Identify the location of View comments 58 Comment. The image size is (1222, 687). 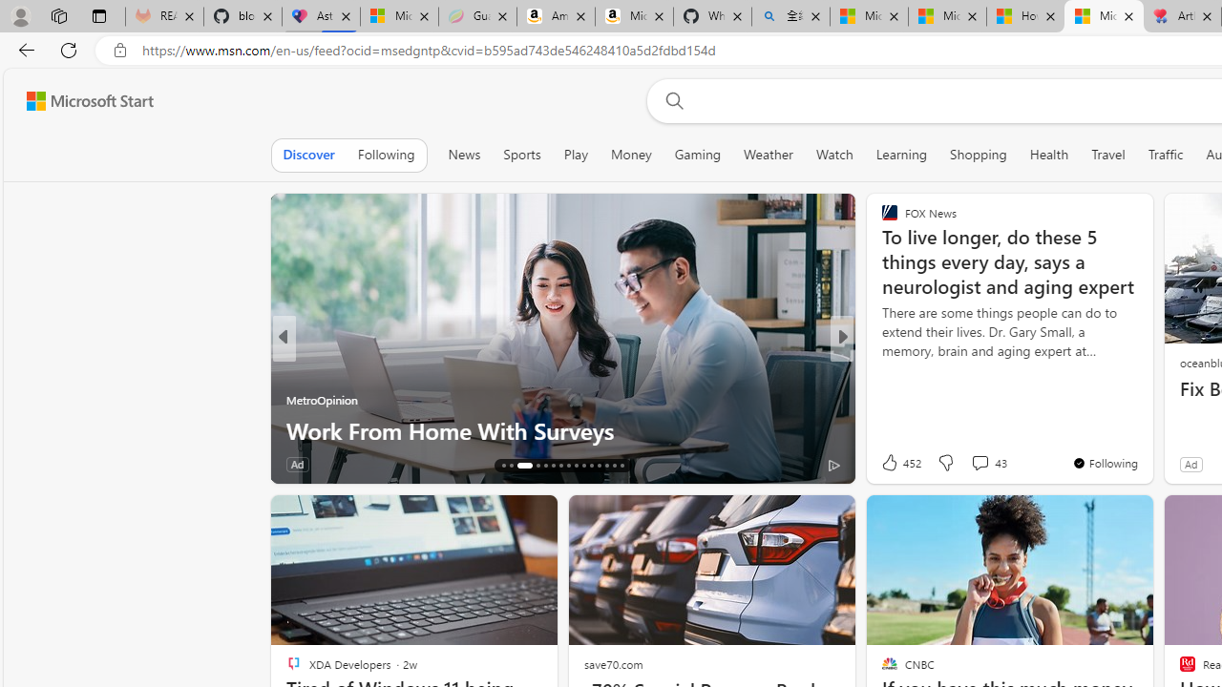
(968, 464).